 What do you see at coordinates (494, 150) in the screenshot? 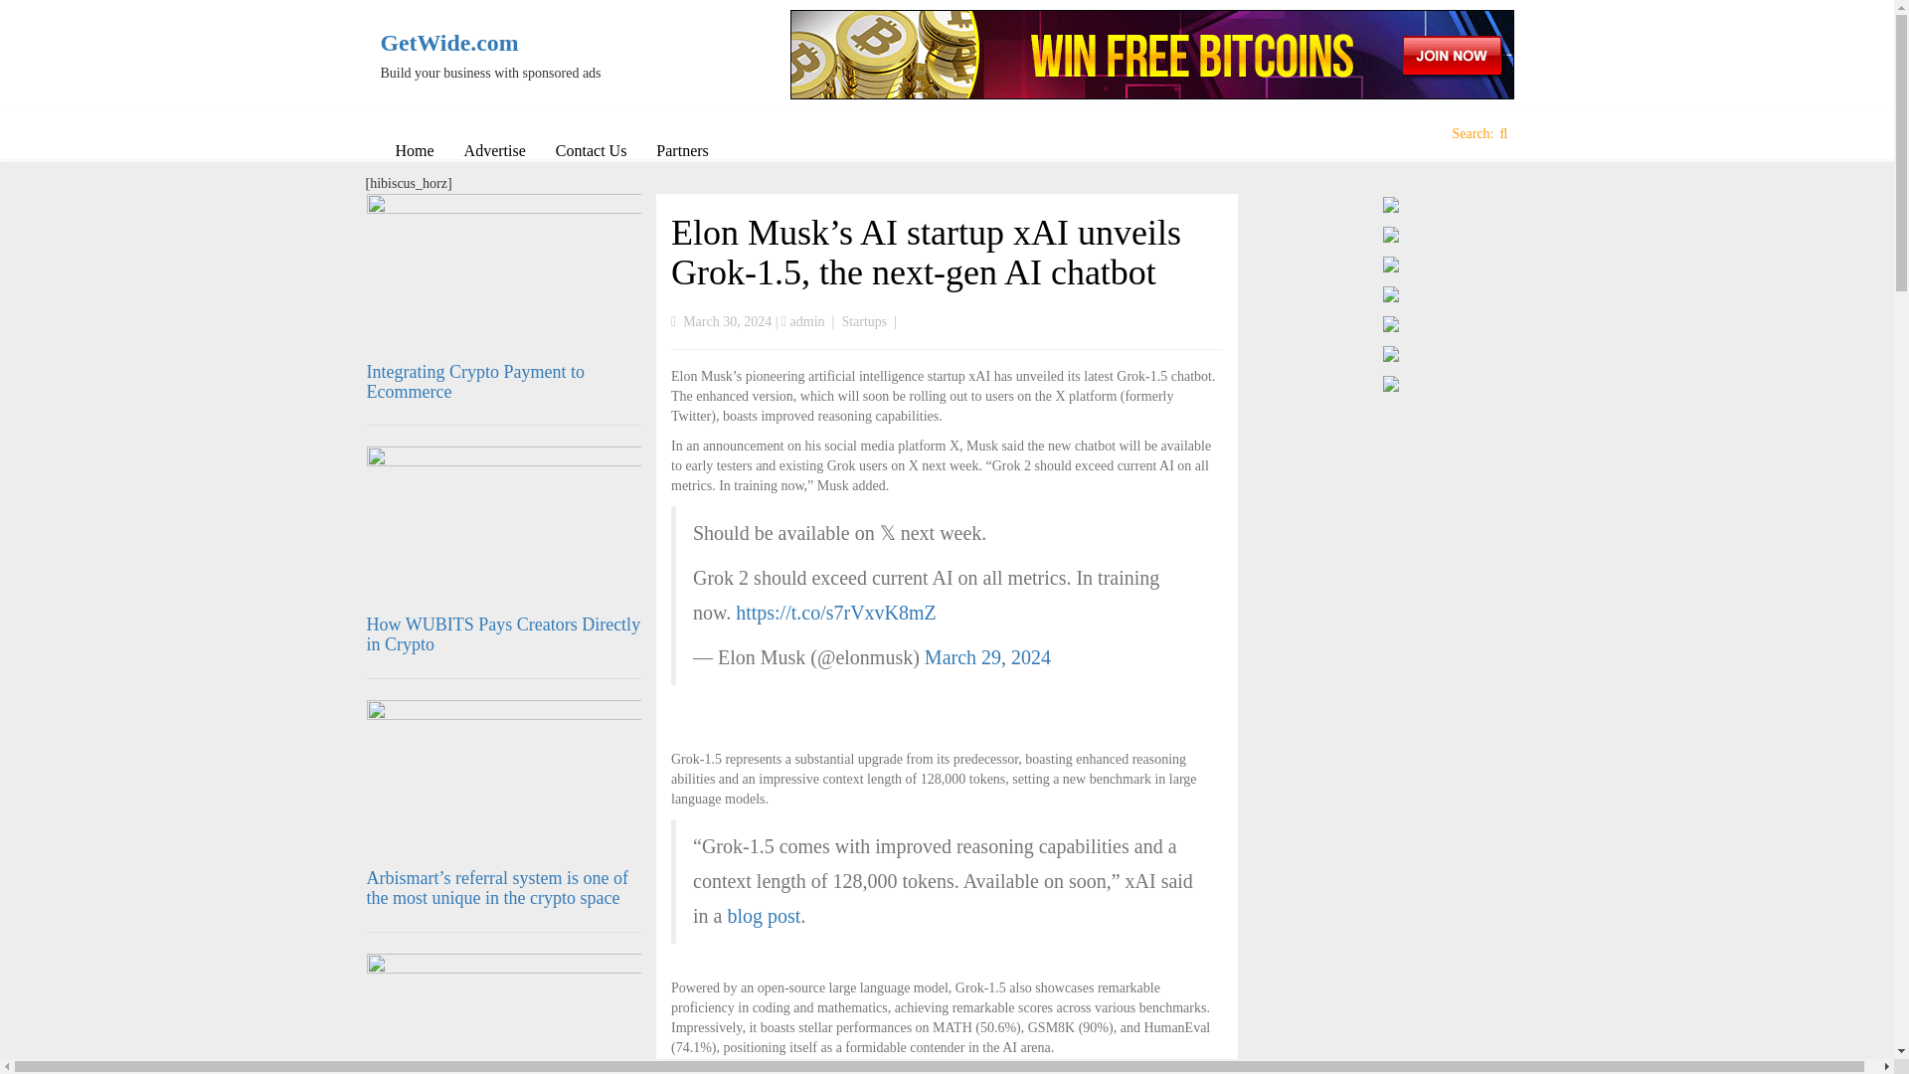
I see `Advertise` at bounding box center [494, 150].